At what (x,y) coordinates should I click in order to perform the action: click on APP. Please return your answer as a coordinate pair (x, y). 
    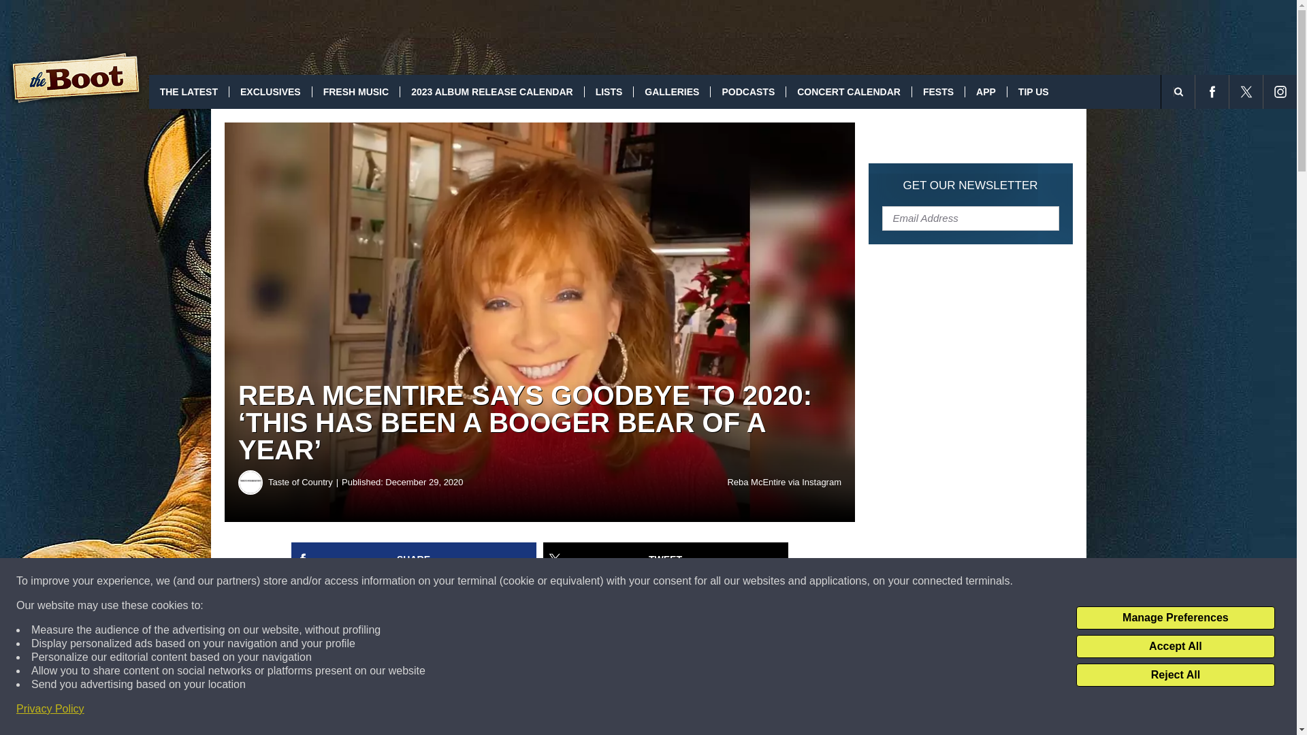
    Looking at the image, I should click on (985, 91).